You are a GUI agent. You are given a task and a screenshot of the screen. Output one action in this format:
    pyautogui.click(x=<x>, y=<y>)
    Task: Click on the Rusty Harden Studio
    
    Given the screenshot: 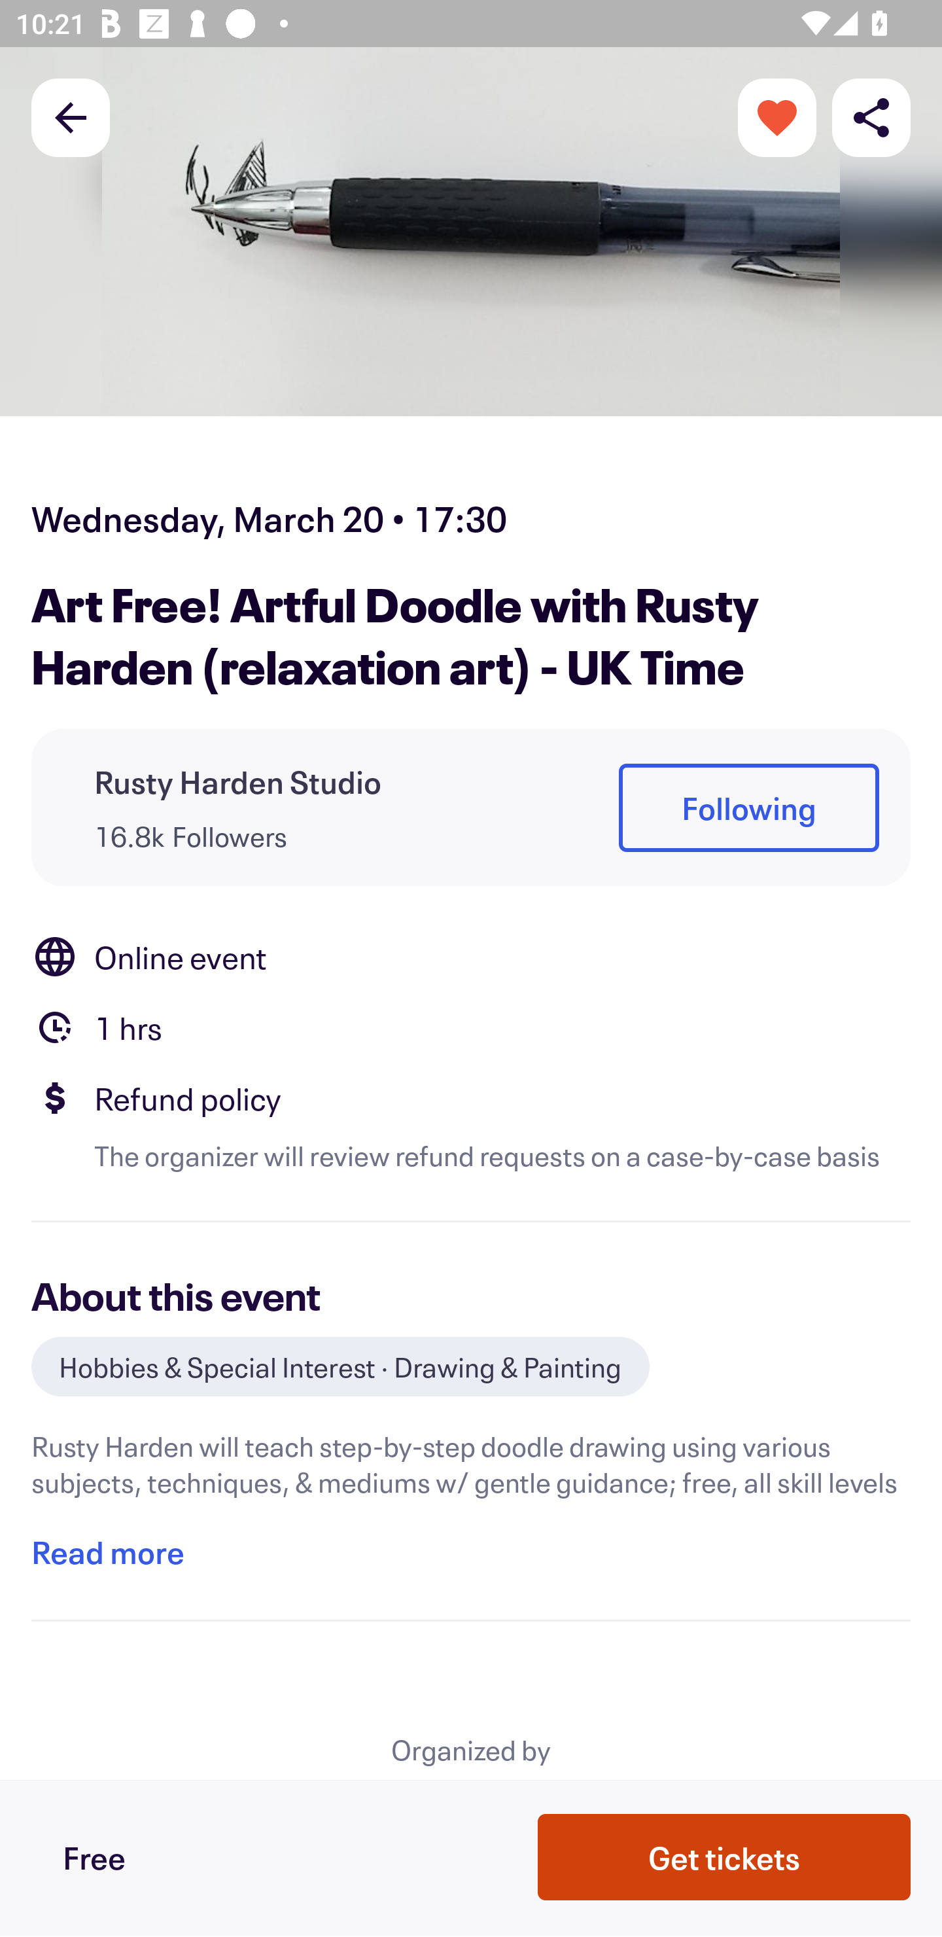 What is the action you would take?
    pyautogui.click(x=238, y=781)
    